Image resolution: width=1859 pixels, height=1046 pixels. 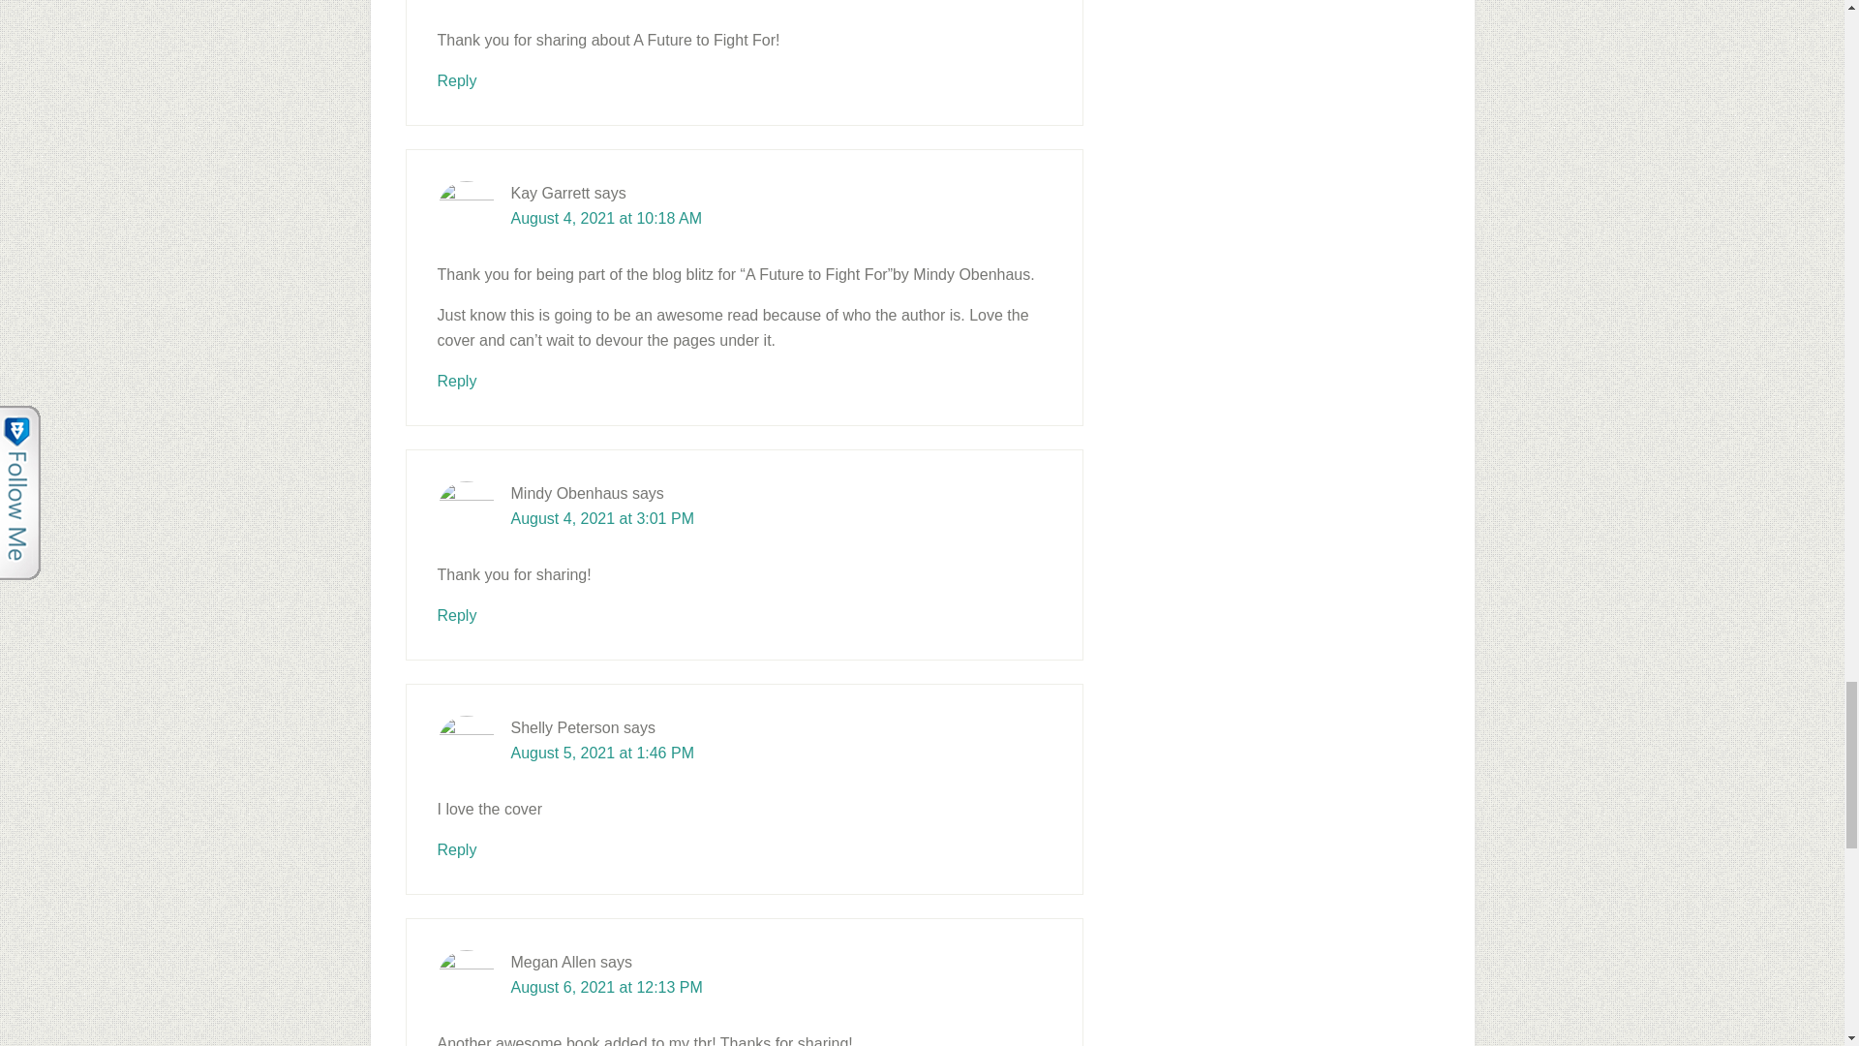 I want to click on Reply, so click(x=457, y=79).